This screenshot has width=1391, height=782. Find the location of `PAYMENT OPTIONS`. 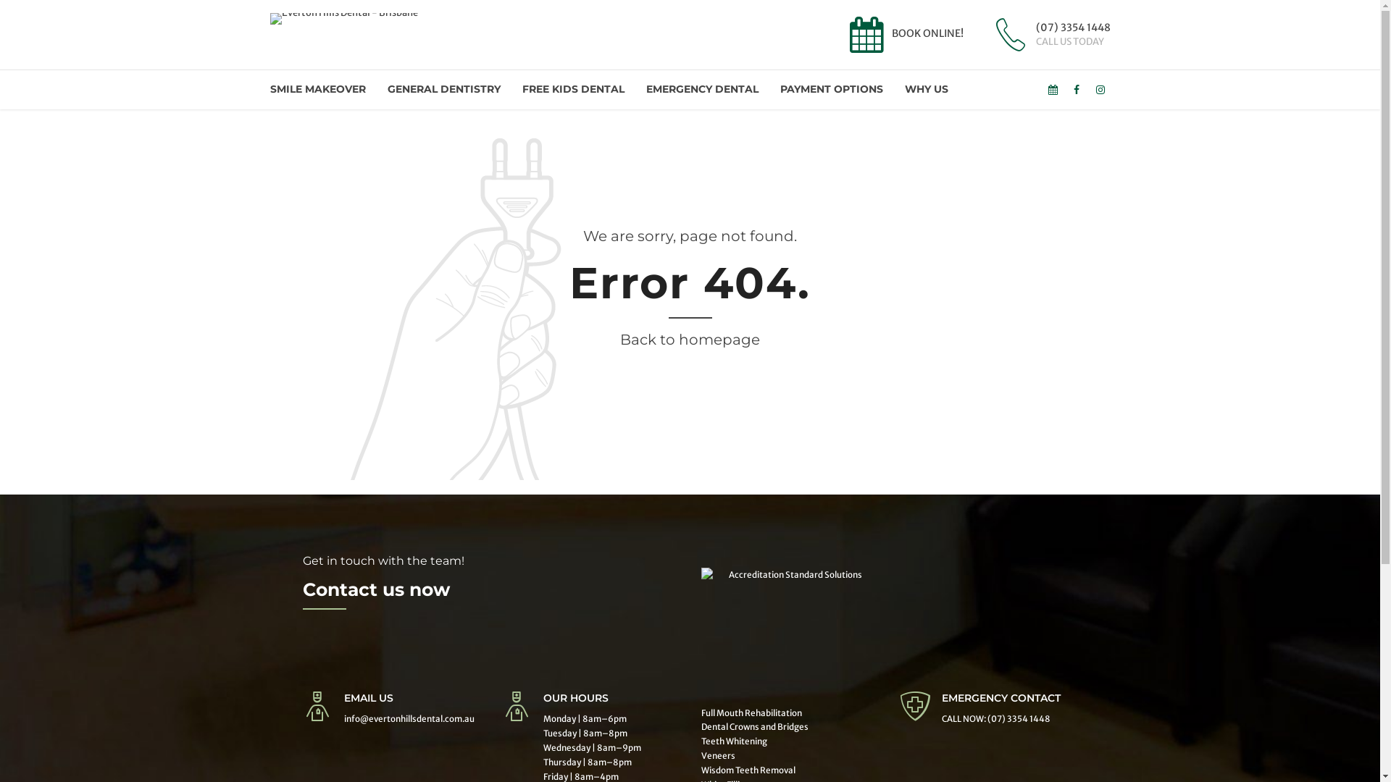

PAYMENT OPTIONS is located at coordinates (831, 90).